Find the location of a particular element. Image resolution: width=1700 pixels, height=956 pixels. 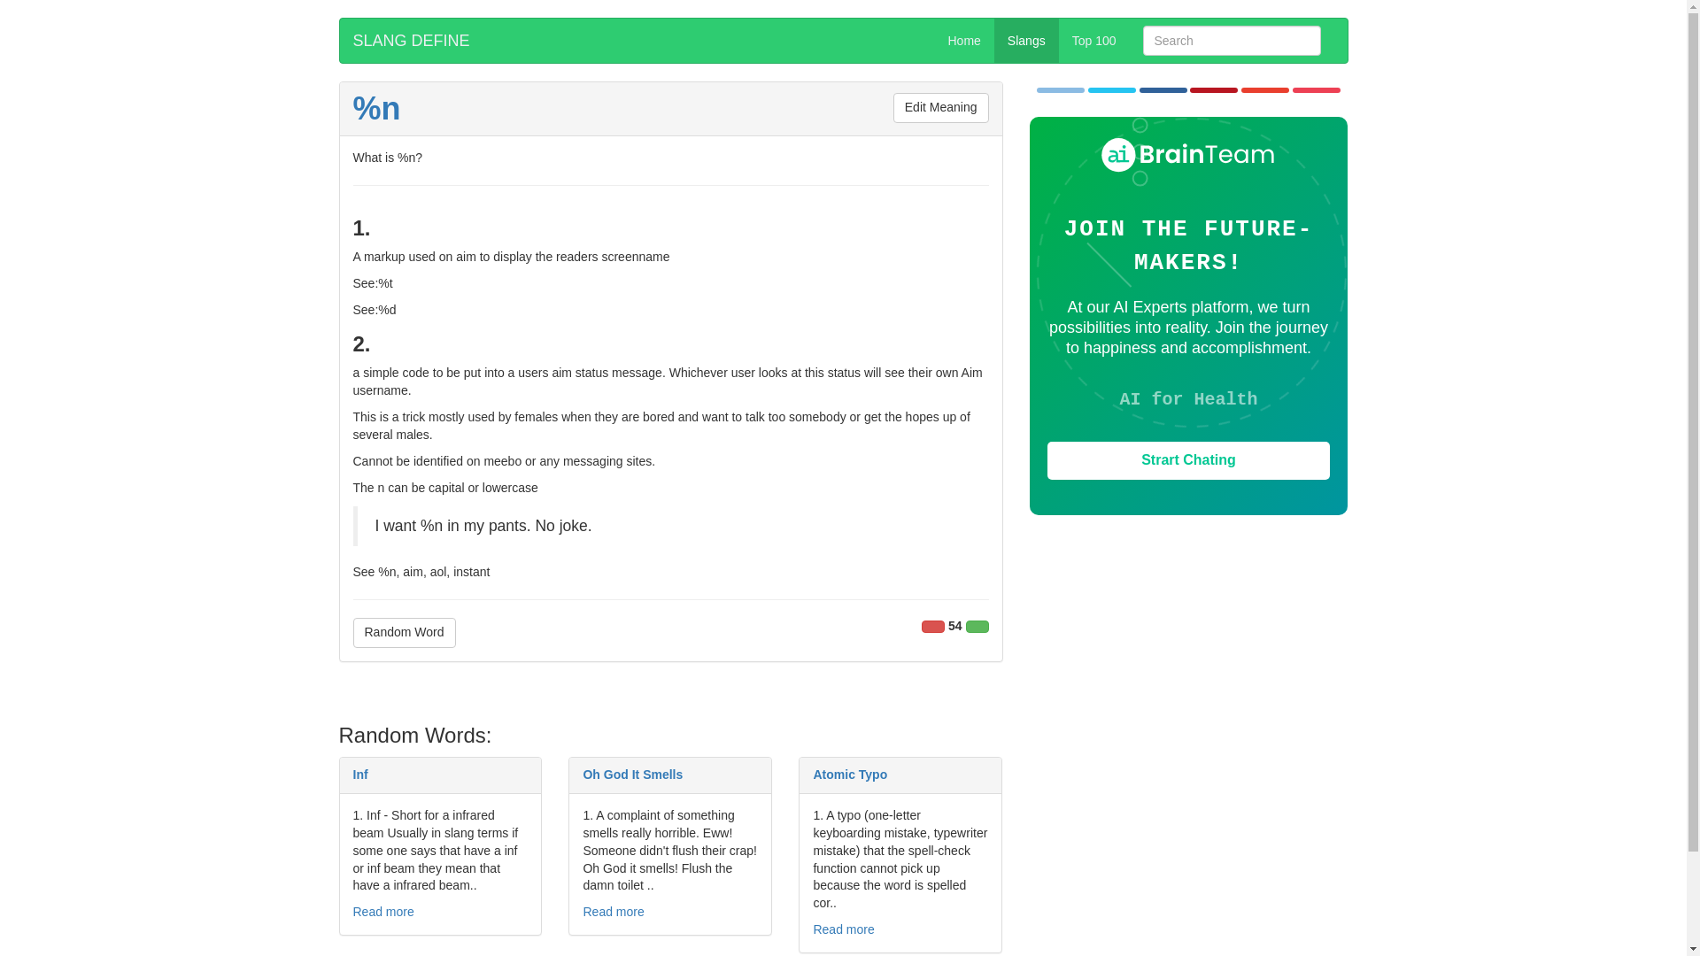

SLANG DEFINE is located at coordinates (411, 41).